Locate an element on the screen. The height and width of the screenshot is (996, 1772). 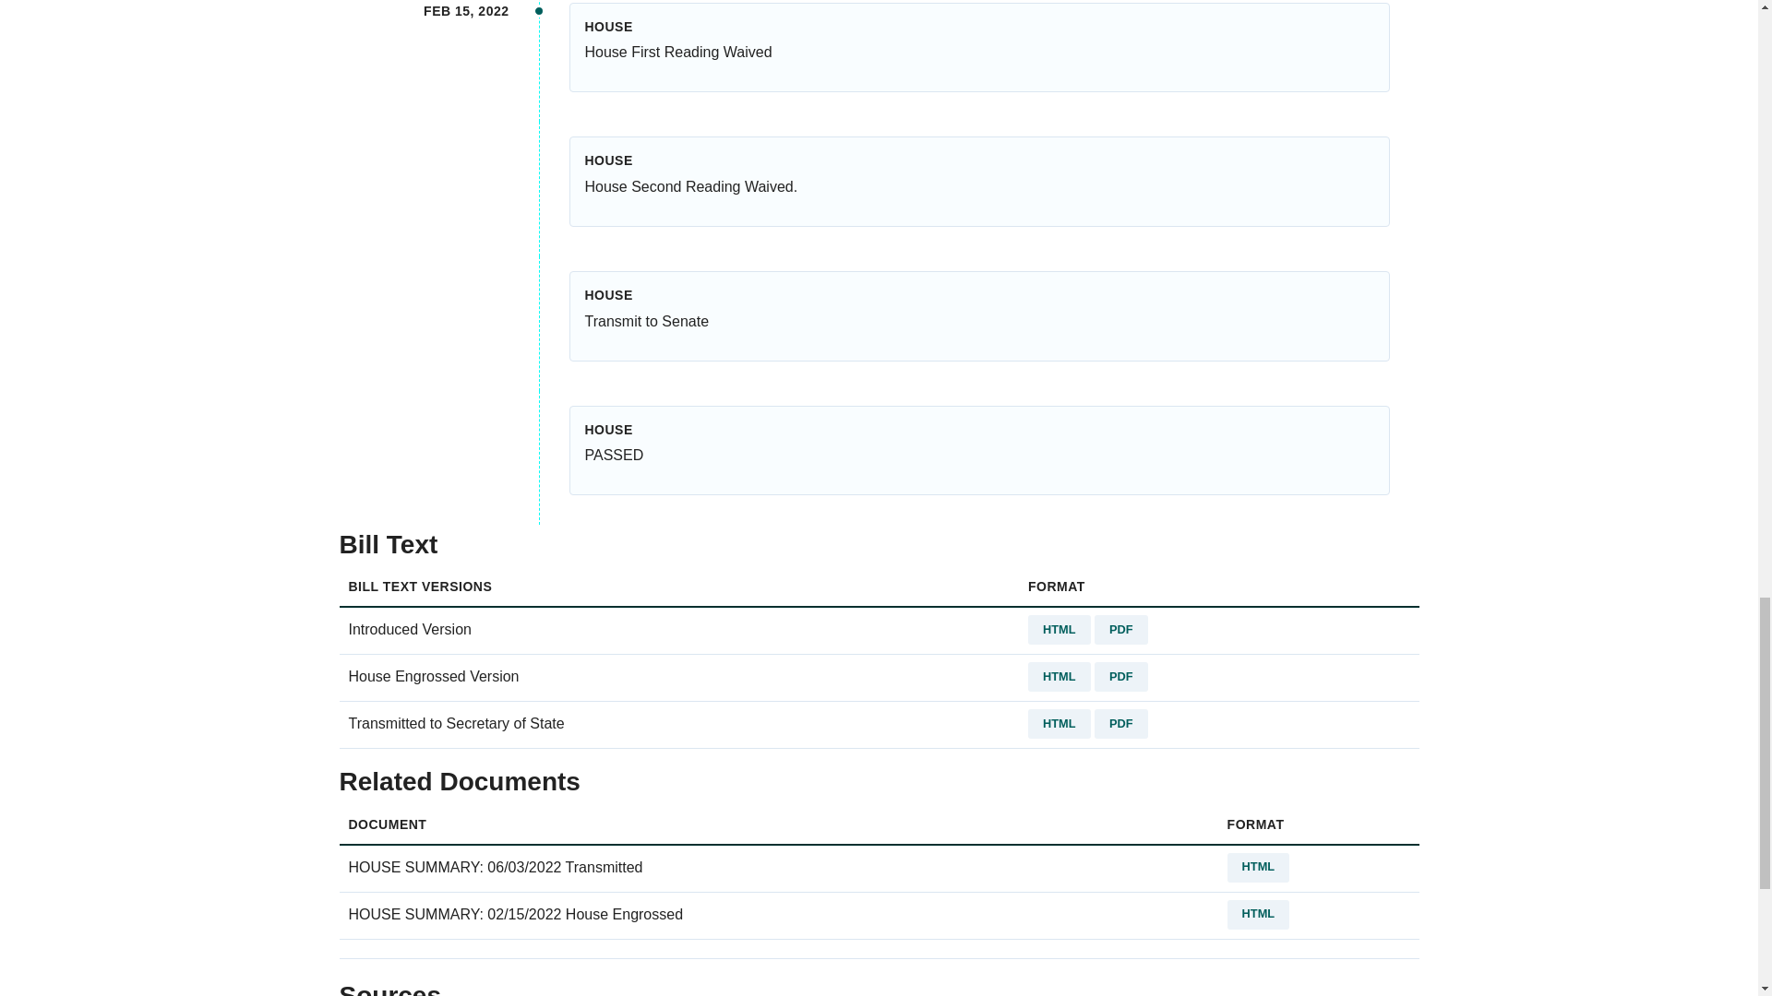
PDF is located at coordinates (1121, 677).